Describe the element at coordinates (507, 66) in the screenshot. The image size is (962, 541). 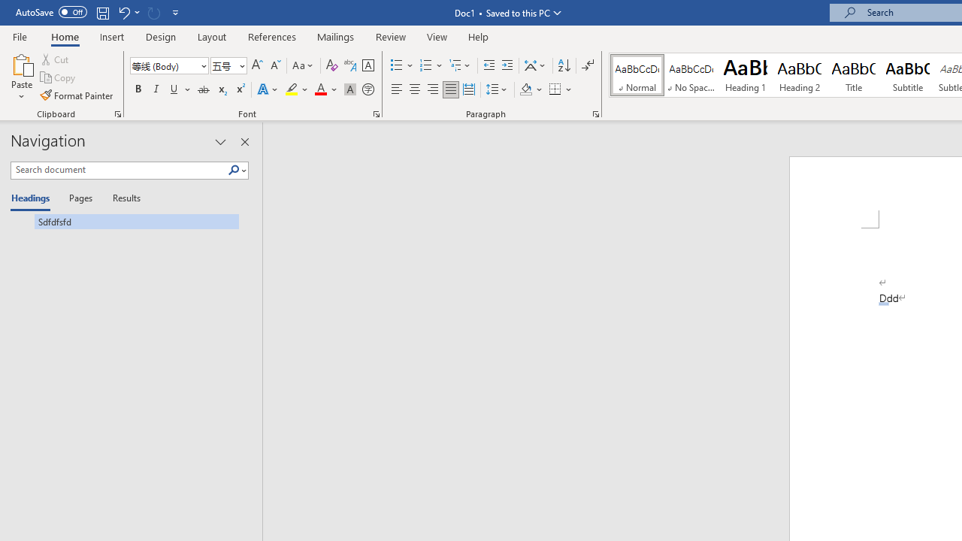
I see `Increase Indent` at that location.